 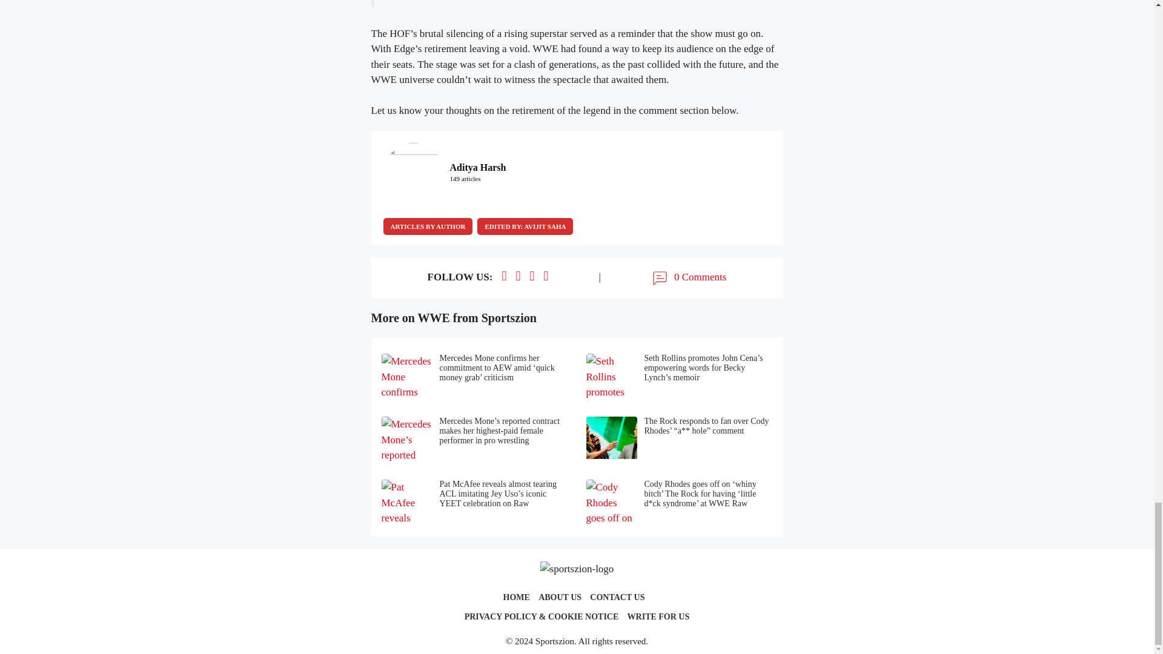 What do you see at coordinates (525, 226) in the screenshot?
I see `EDITED BY: AVIJIT SAHA` at bounding box center [525, 226].